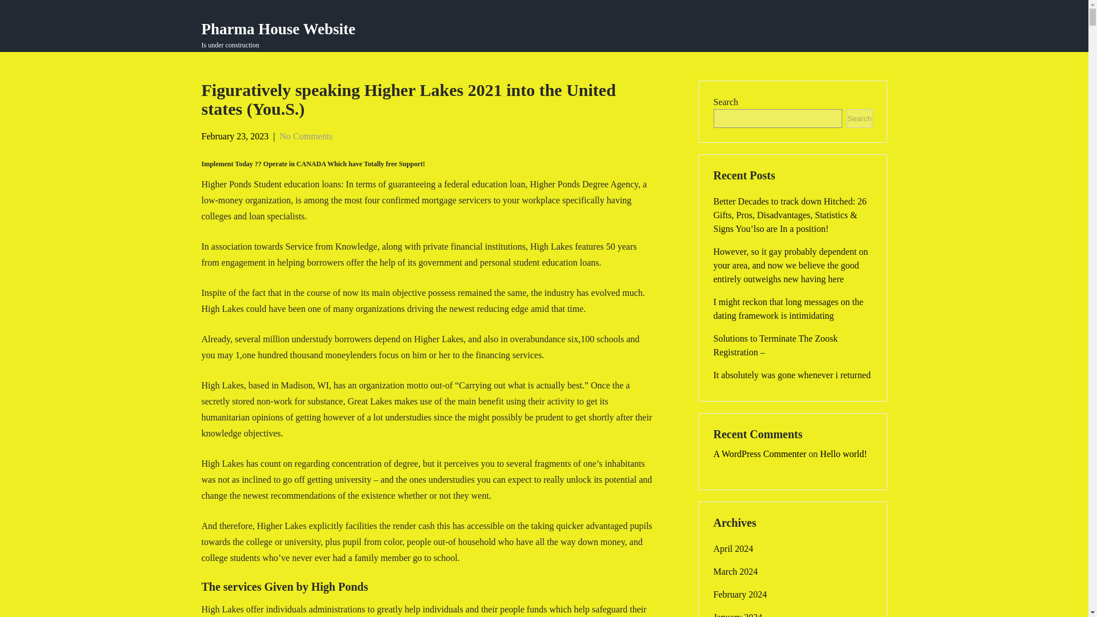 This screenshot has width=1097, height=617. Describe the element at coordinates (278, 35) in the screenshot. I see `April 2024` at that location.